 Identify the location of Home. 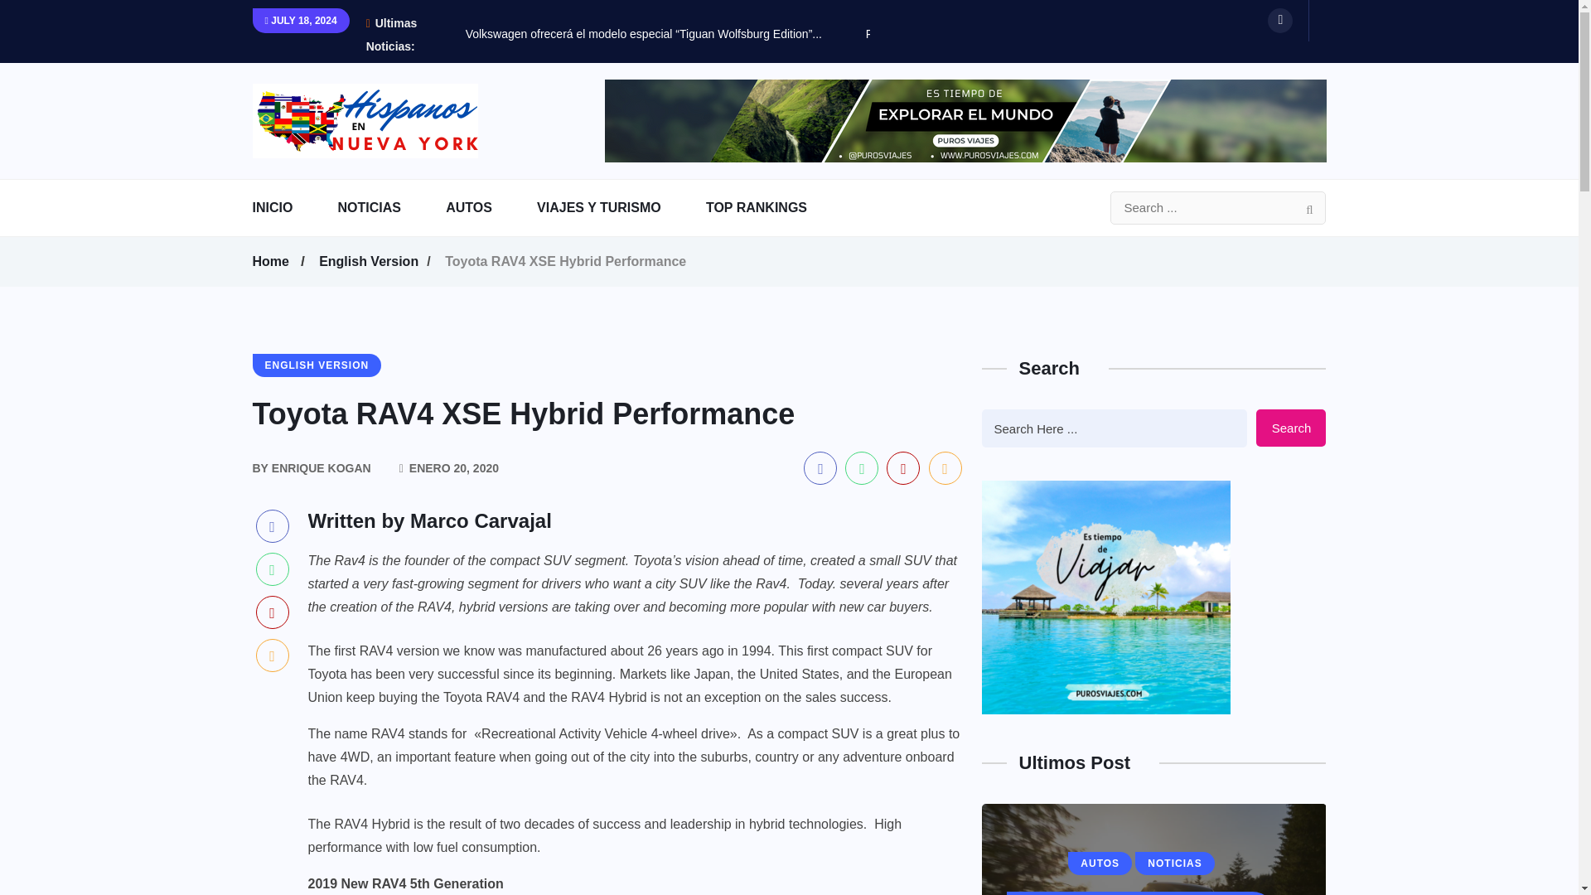
(273, 262).